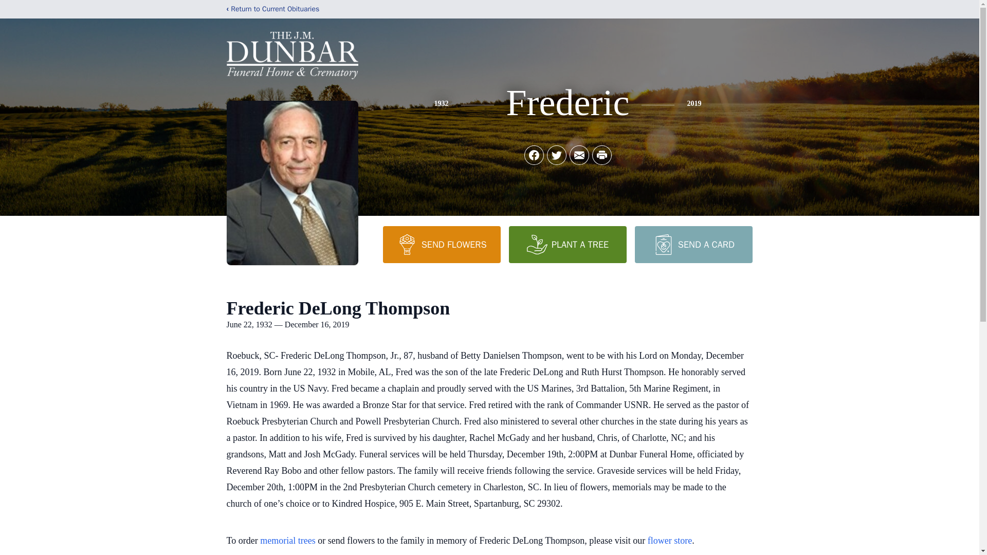 The height and width of the screenshot is (555, 987). I want to click on SEND FLOWERS, so click(441, 244).